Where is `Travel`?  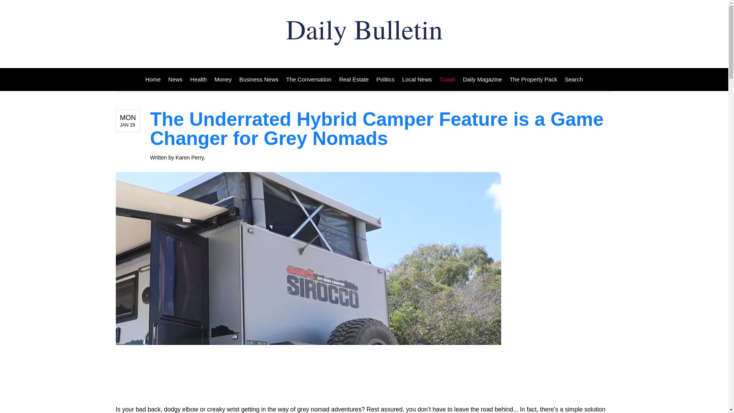
Travel is located at coordinates (447, 80).